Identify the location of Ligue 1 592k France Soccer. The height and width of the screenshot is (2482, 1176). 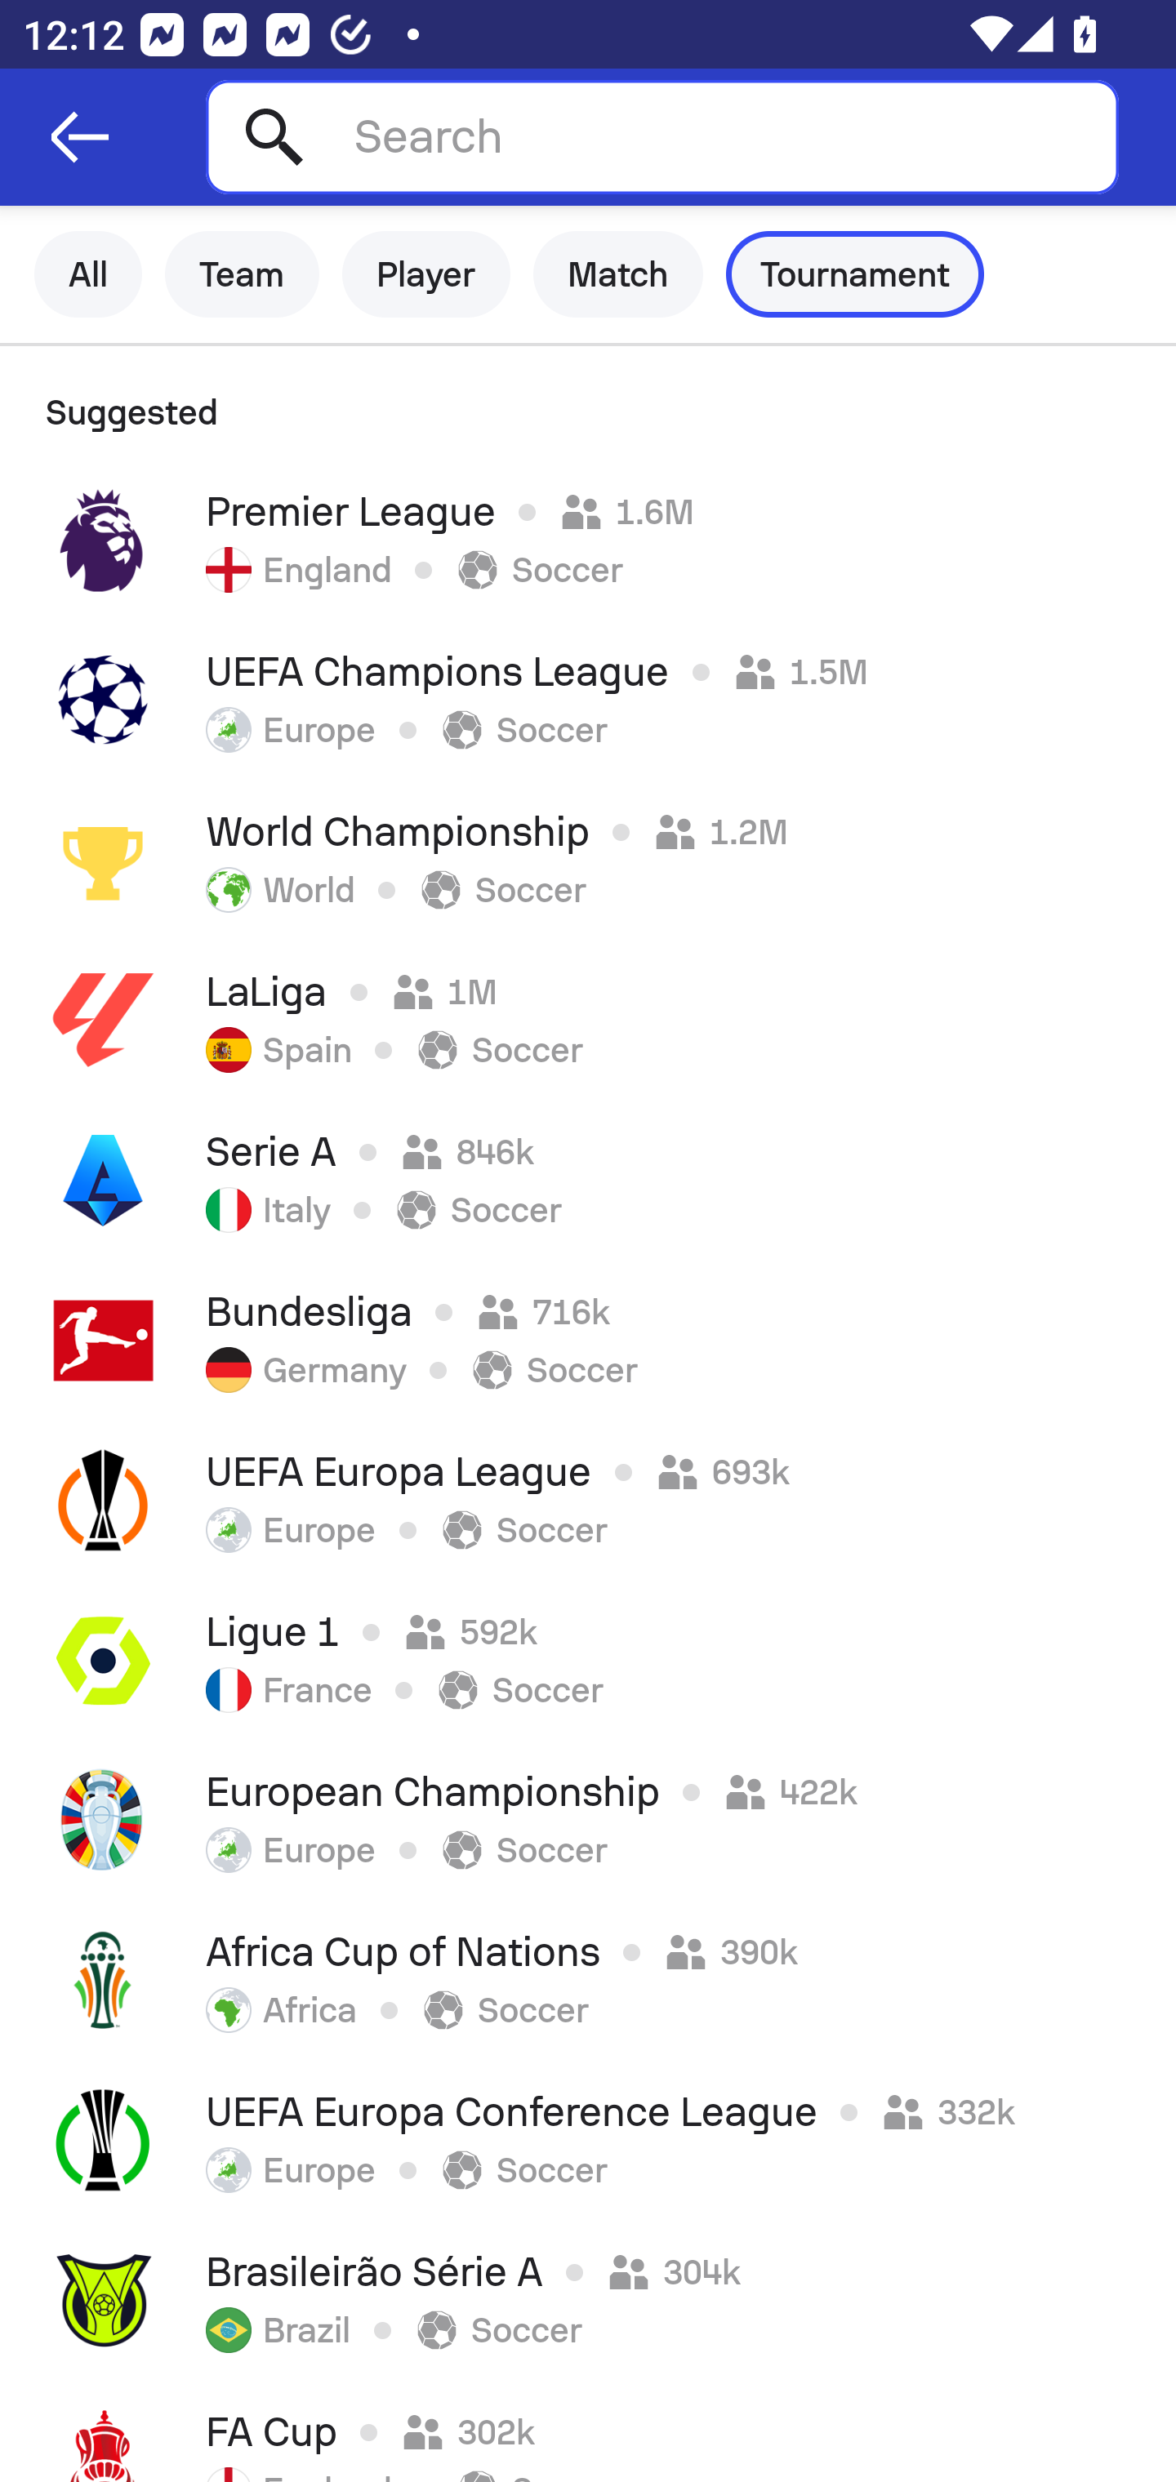
(588, 1661).